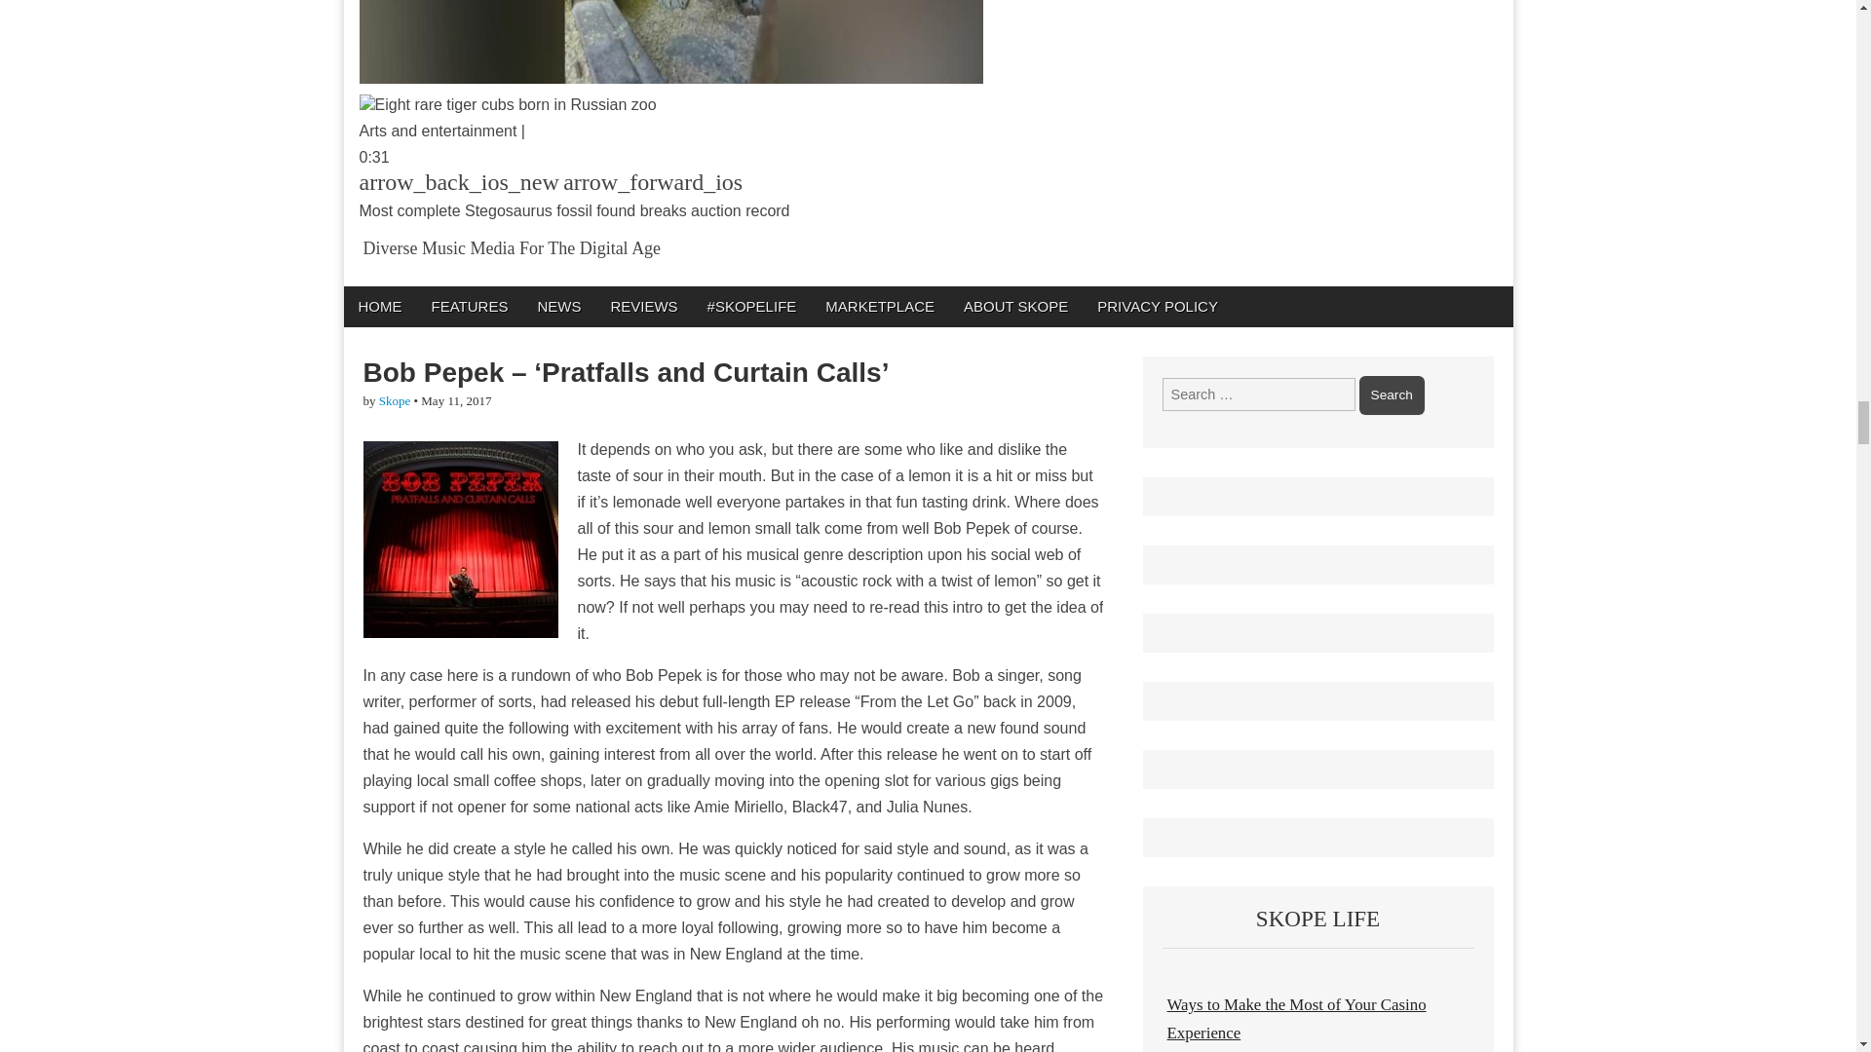  Describe the element at coordinates (643, 306) in the screenshot. I see `REVIEWS` at that location.